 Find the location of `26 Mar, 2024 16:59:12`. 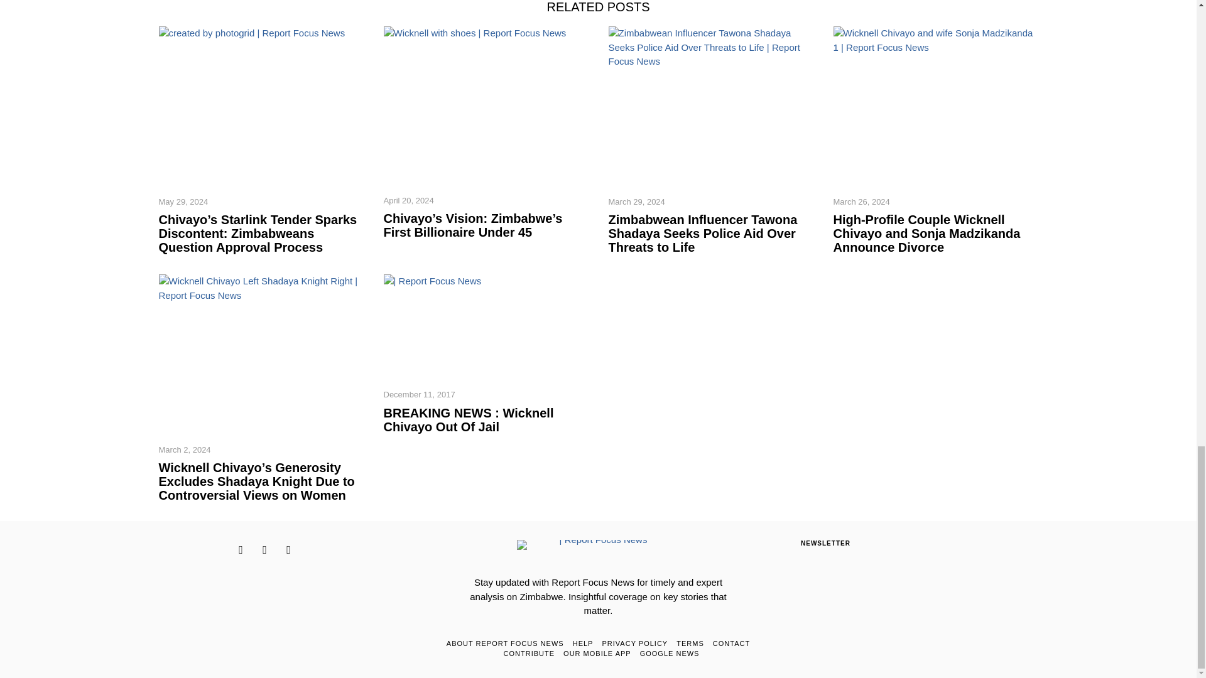

26 Mar, 2024 16:59:12 is located at coordinates (861, 202).